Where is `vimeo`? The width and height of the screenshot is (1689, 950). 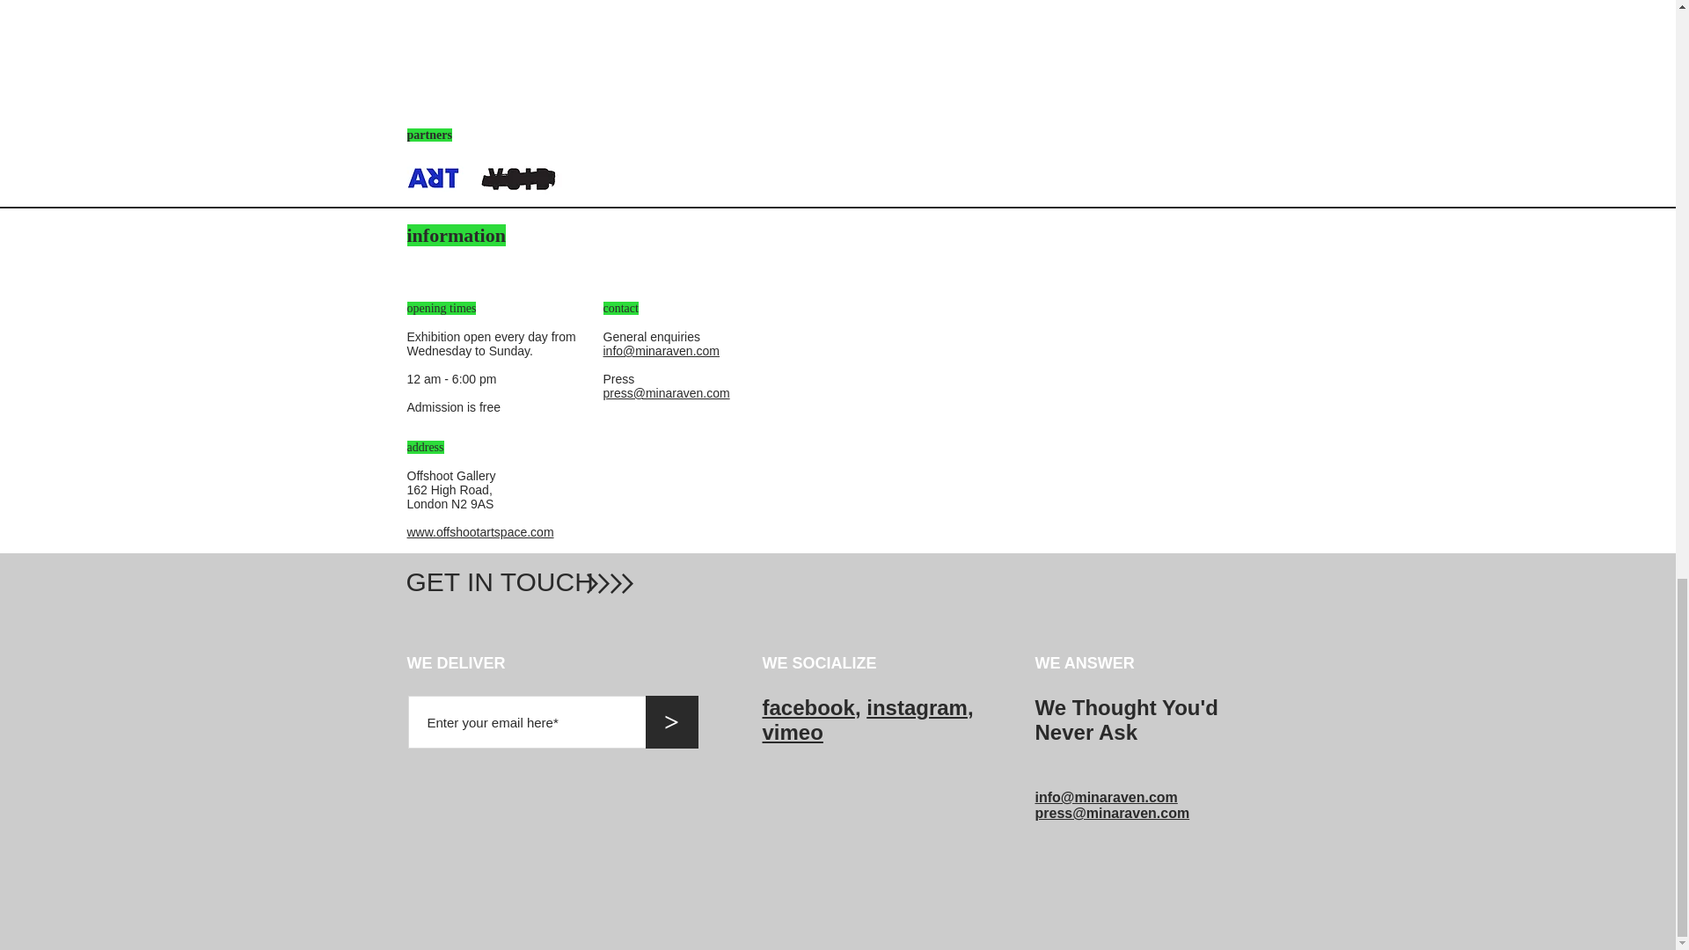 vimeo is located at coordinates (792, 732).